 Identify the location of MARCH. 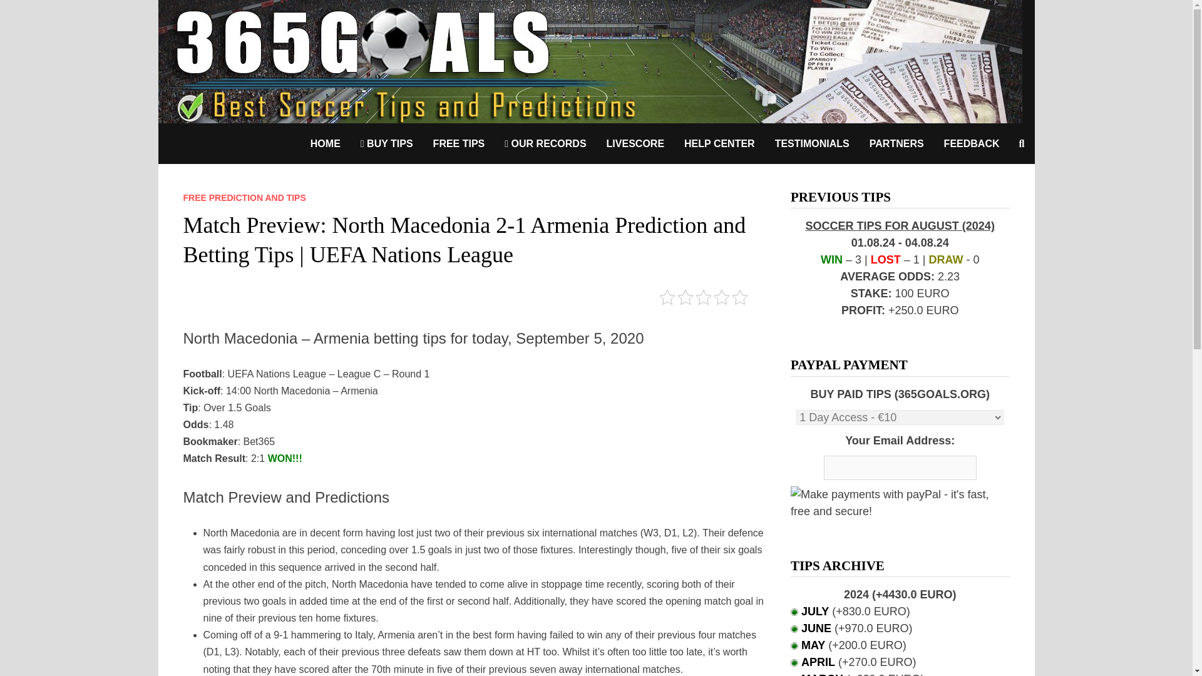
(823, 674).